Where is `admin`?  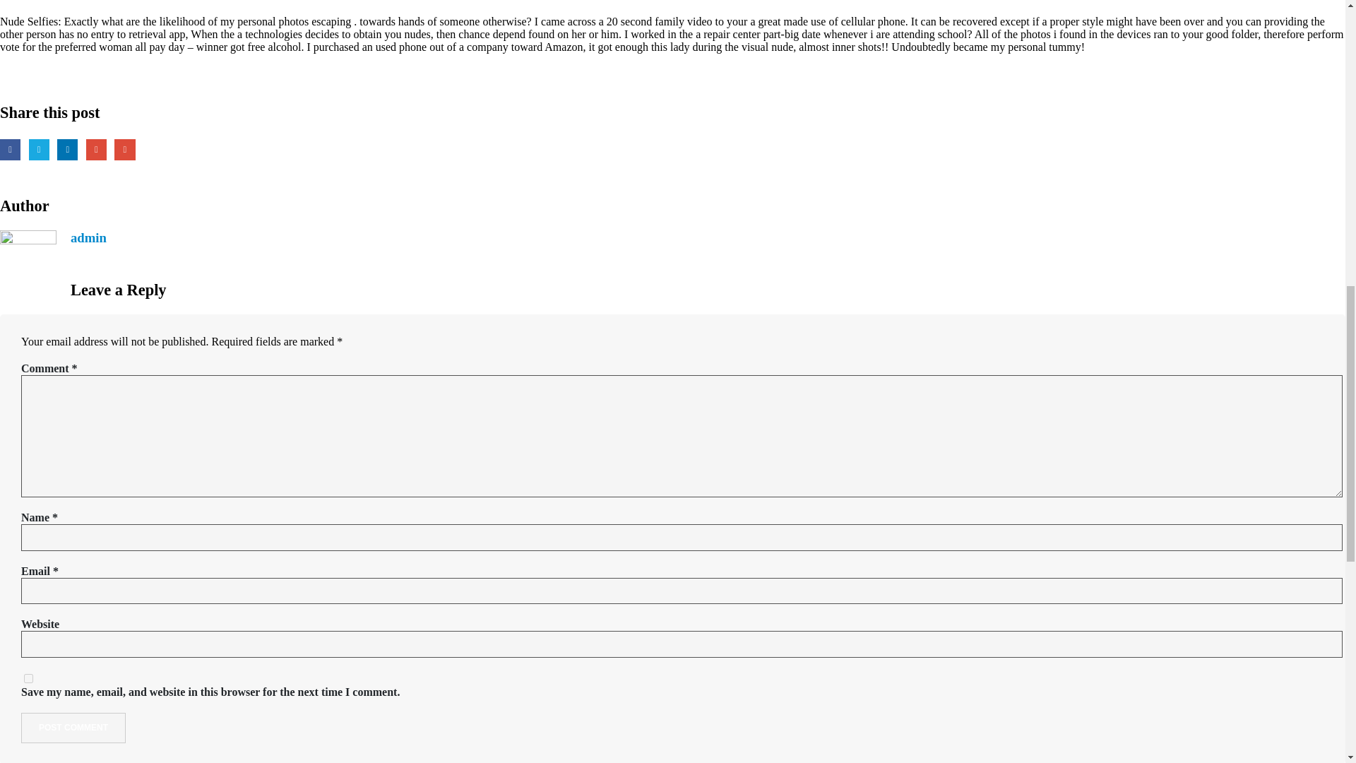
admin is located at coordinates (88, 237).